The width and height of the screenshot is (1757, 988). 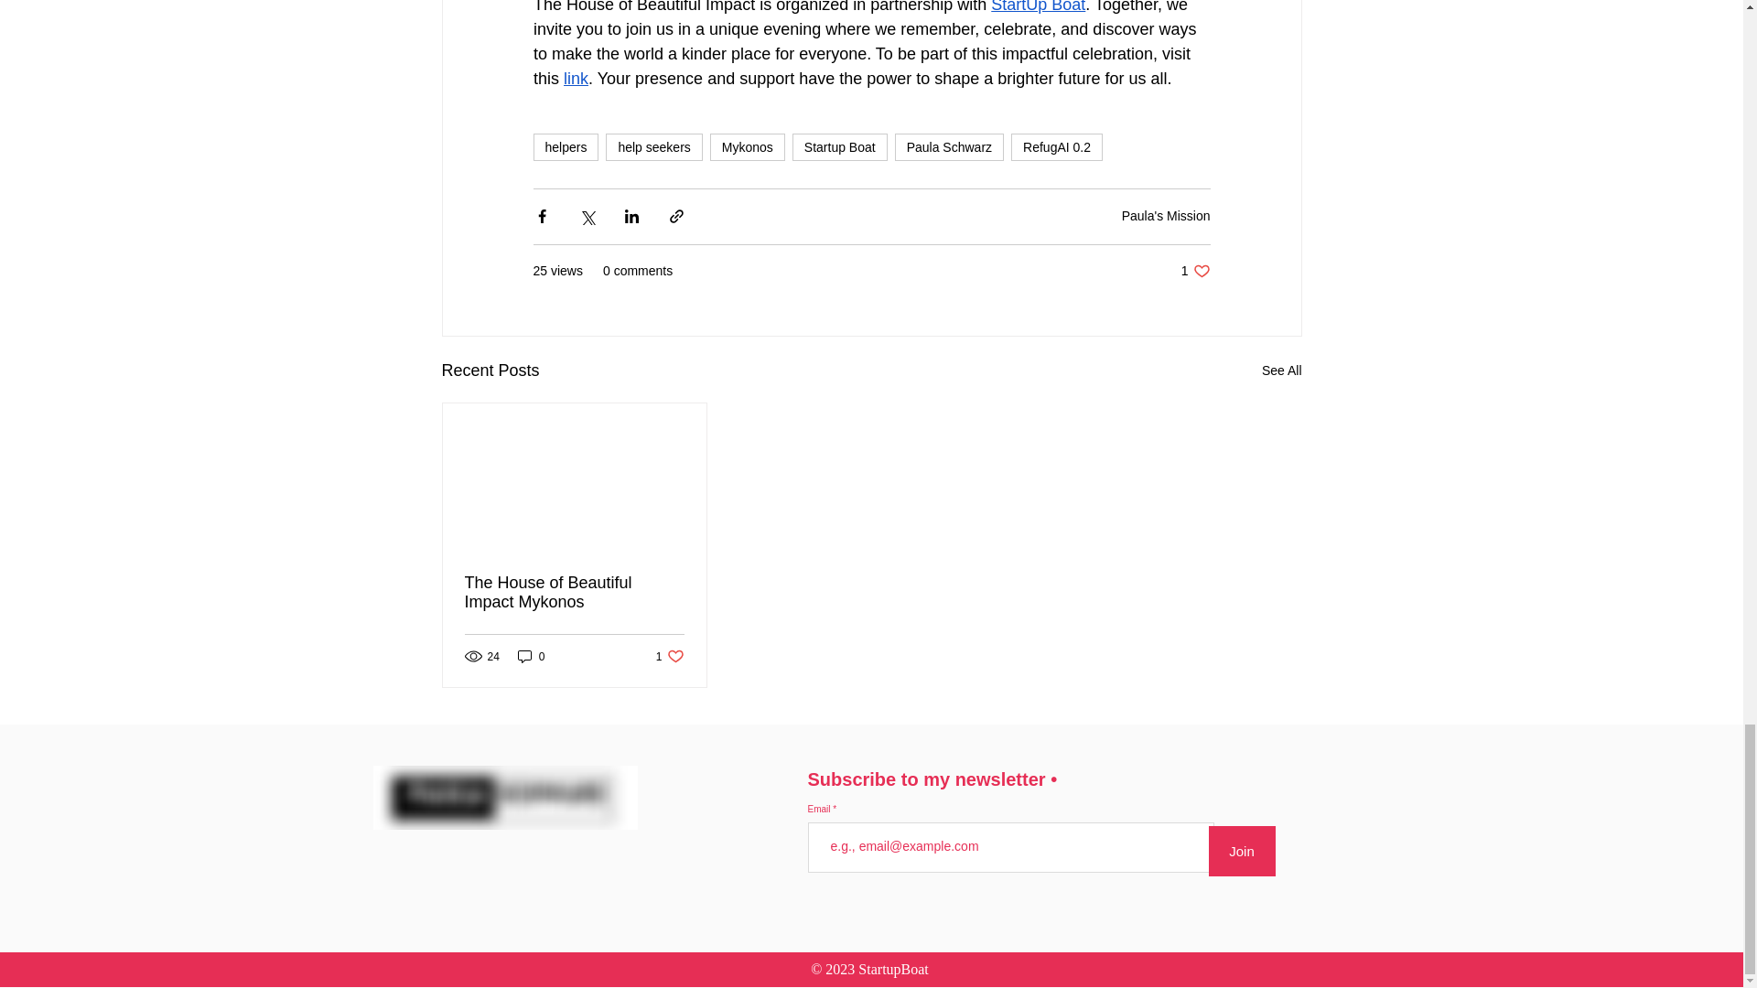 I want to click on Mykonos, so click(x=747, y=146).